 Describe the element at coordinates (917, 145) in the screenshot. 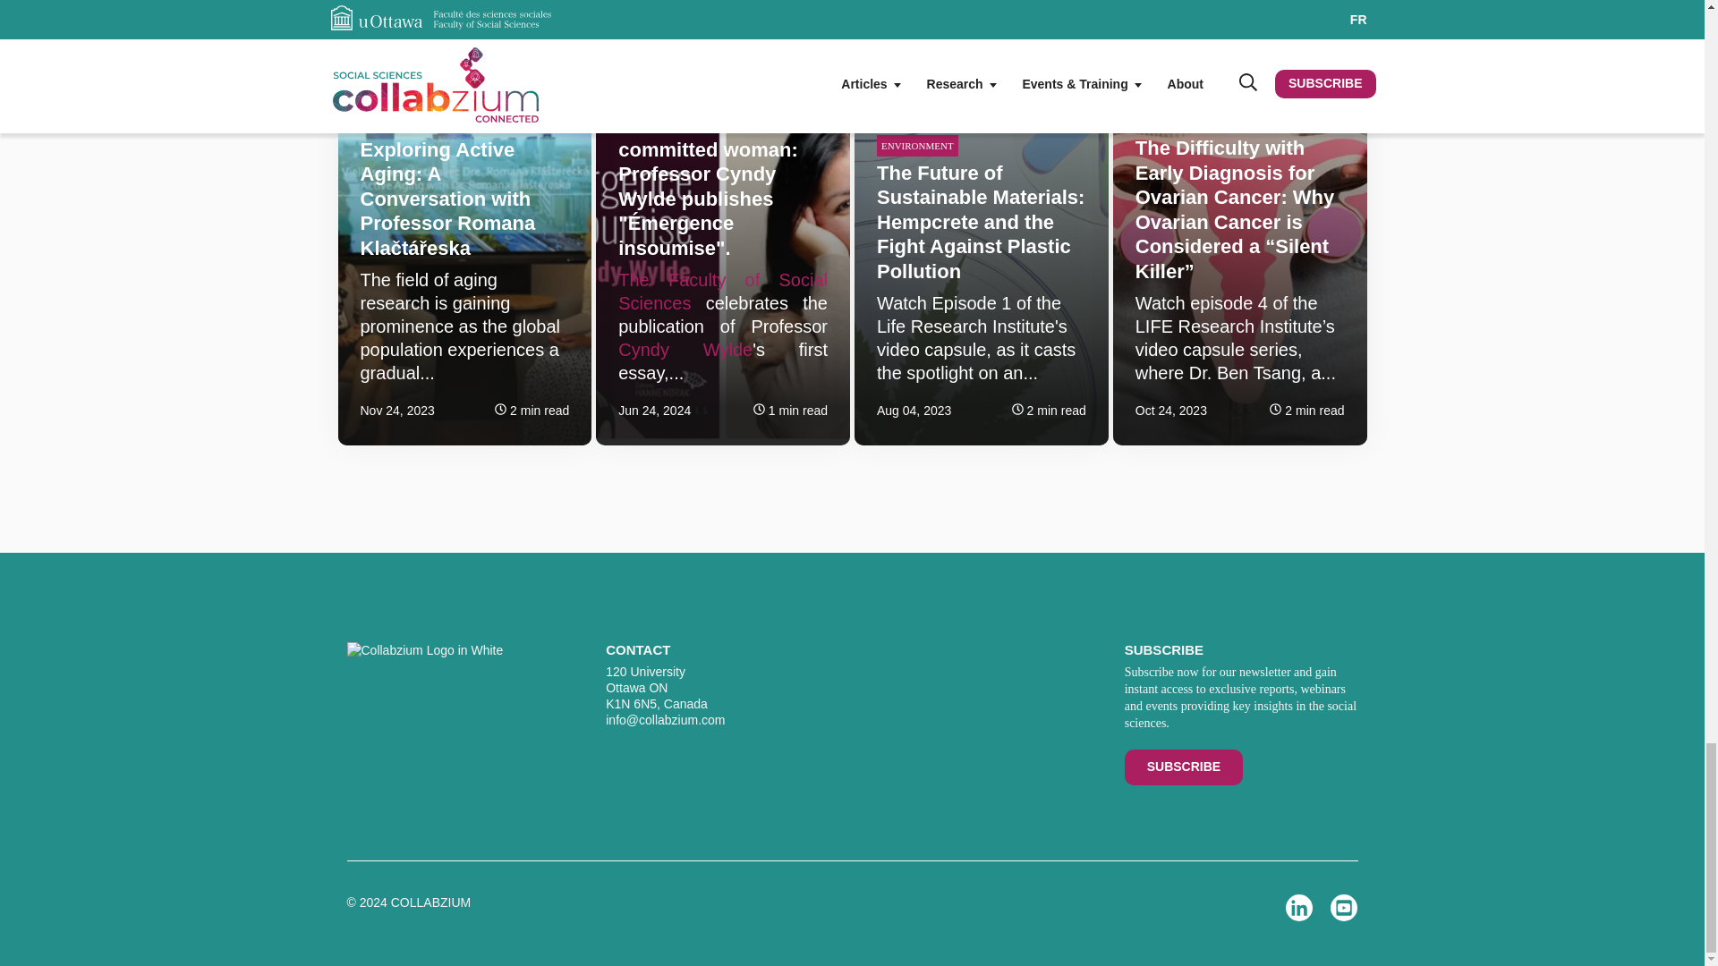

I see `ENVIRONMENT` at that location.